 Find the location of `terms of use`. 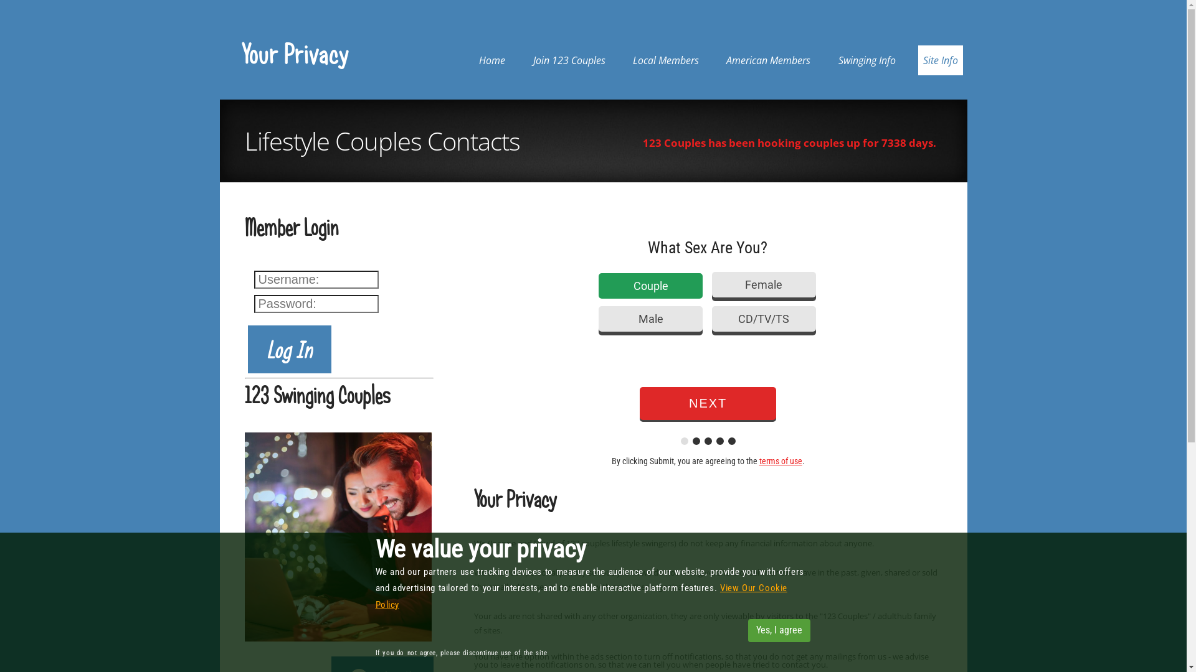

terms of use is located at coordinates (781, 461).